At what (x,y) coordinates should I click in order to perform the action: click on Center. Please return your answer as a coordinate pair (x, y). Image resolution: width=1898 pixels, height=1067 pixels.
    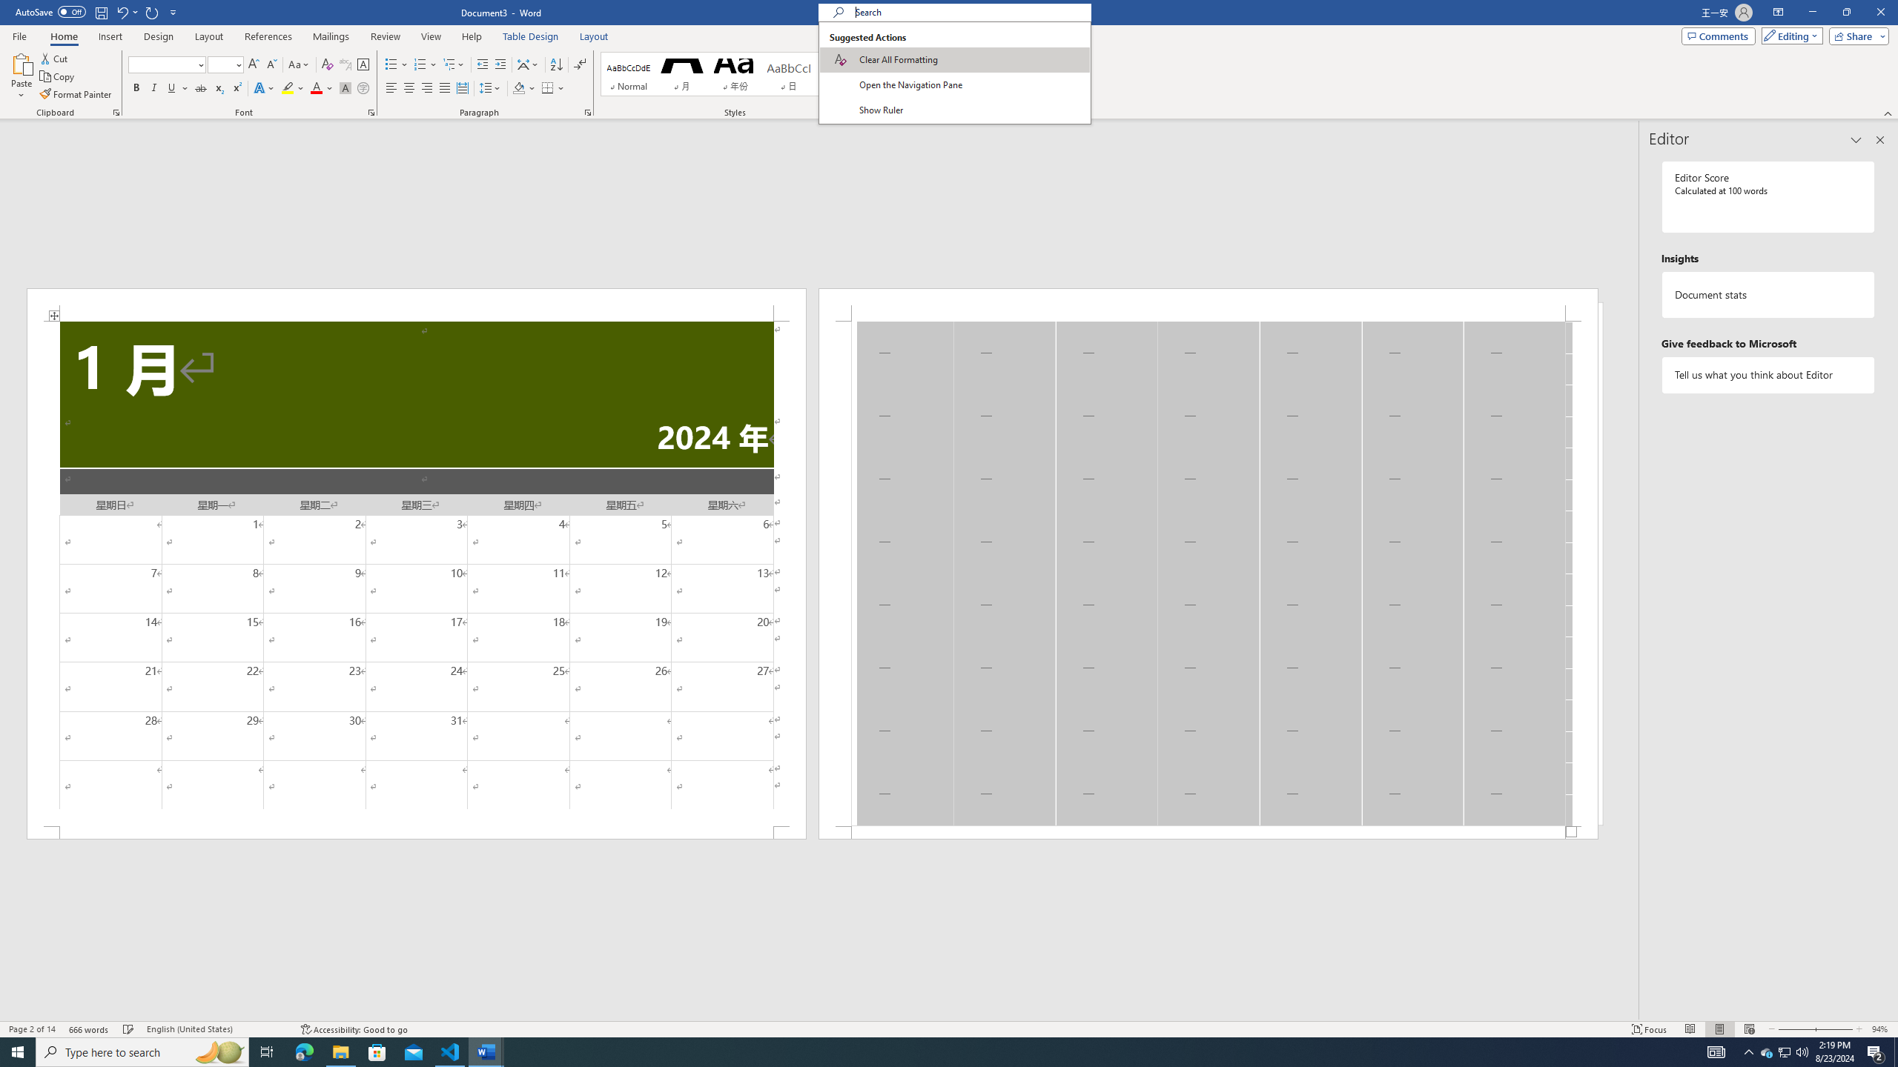
    Looking at the image, I should click on (409, 89).